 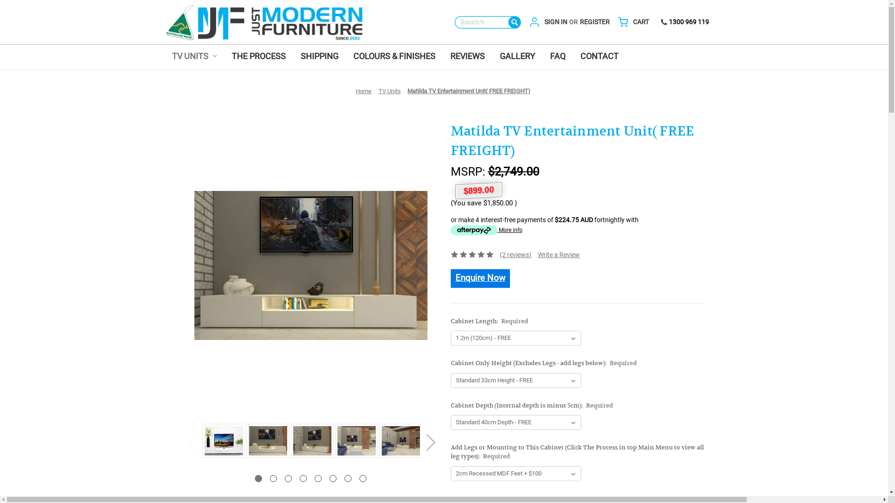 I want to click on 1300 969 119, so click(x=684, y=21).